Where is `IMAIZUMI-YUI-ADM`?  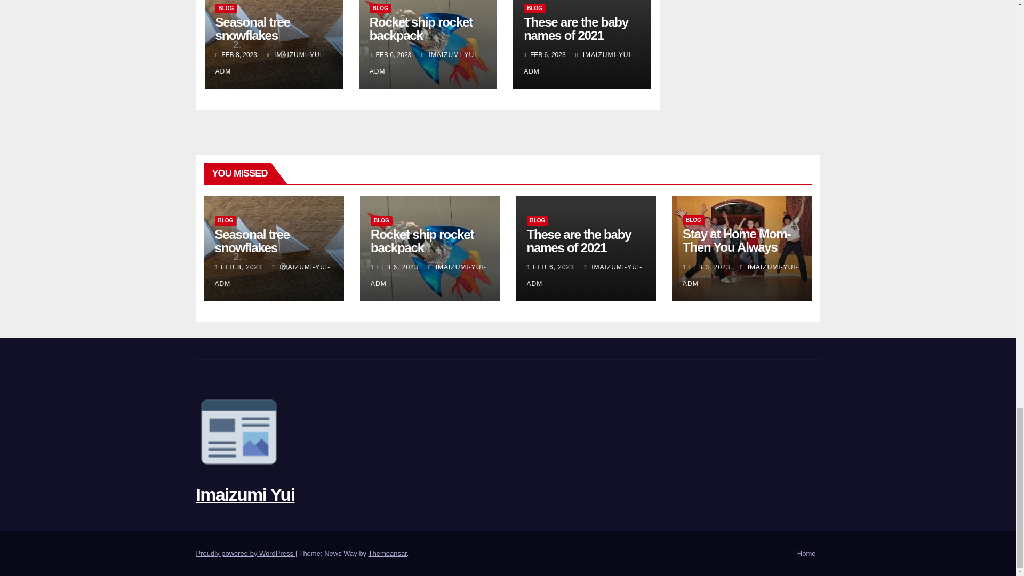 IMAIZUMI-YUI-ADM is located at coordinates (270, 63).